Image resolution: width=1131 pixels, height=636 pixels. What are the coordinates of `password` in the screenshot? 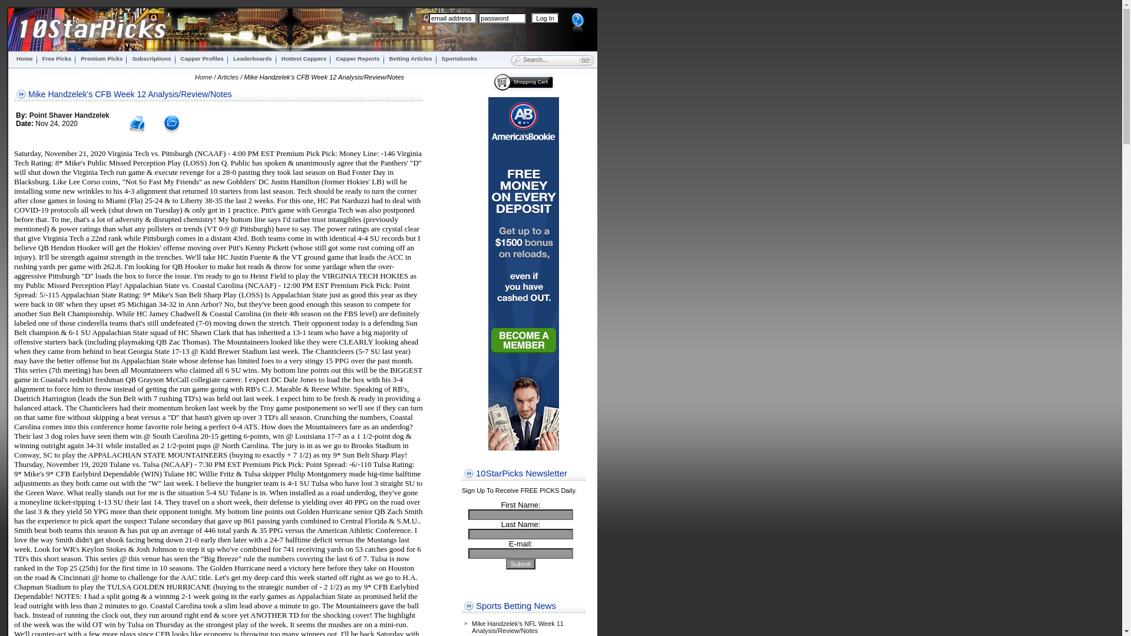 It's located at (502, 18).